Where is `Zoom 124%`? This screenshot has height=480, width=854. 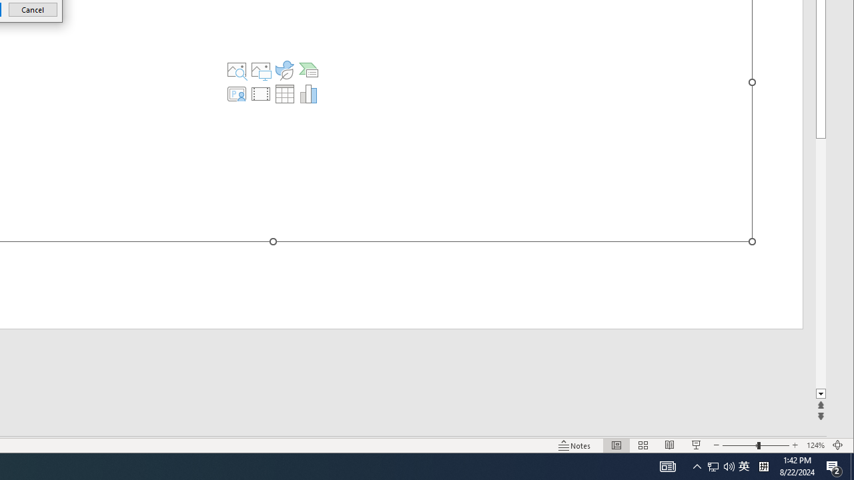
Zoom 124% is located at coordinates (815, 445).